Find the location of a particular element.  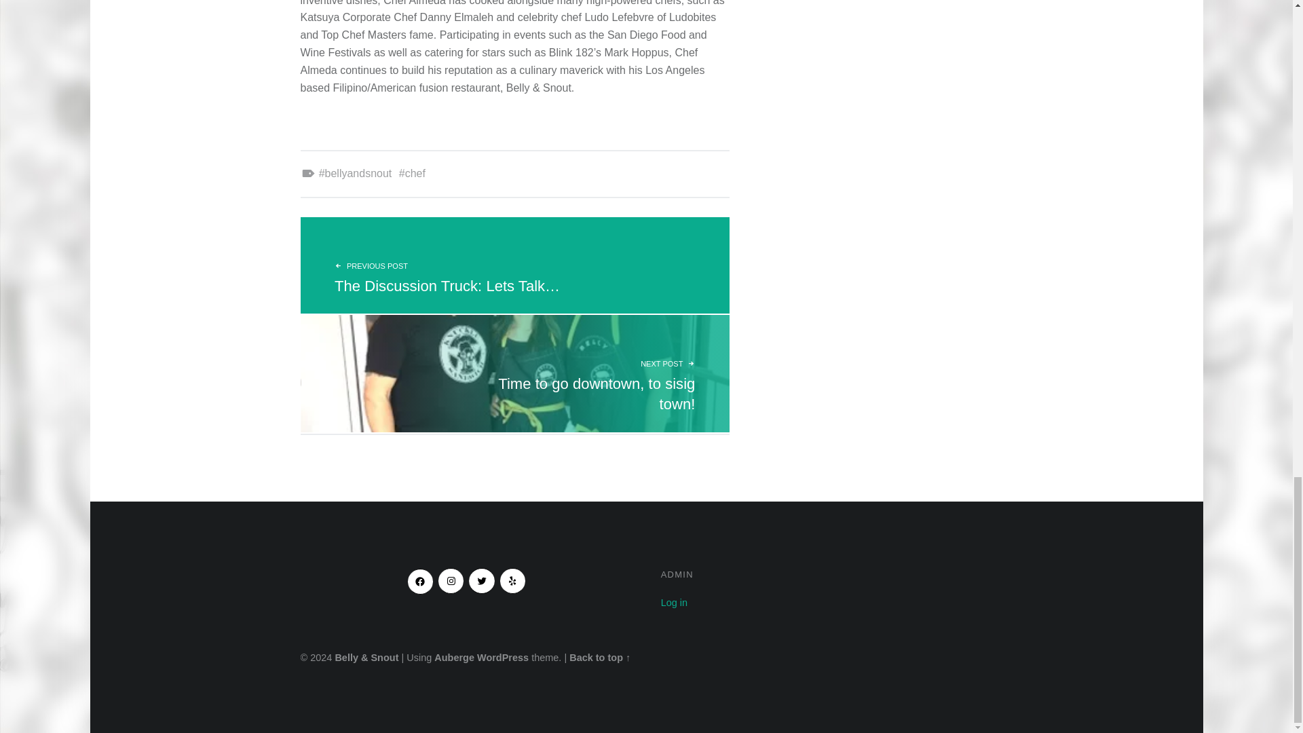

Facebook is located at coordinates (502, 658).